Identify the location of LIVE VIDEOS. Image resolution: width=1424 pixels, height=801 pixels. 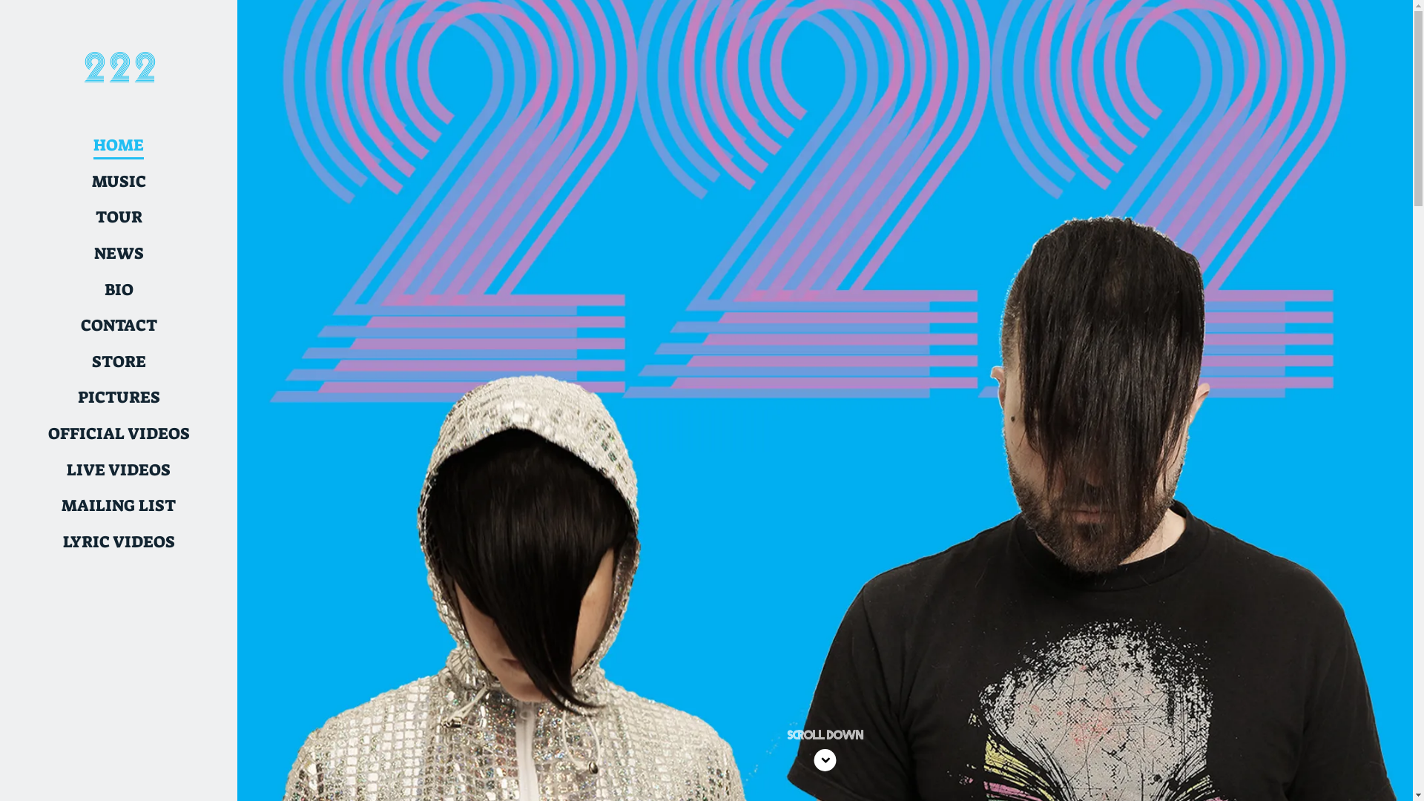
(119, 470).